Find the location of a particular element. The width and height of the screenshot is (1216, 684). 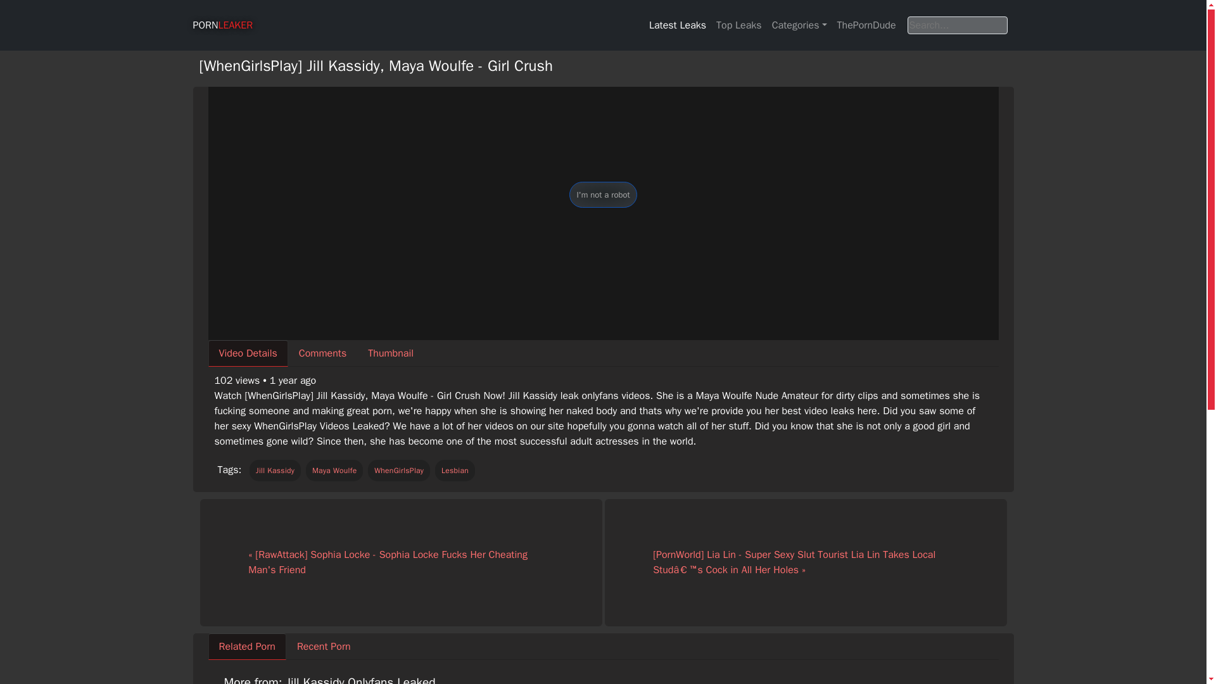

PORNLEAKER is located at coordinates (222, 25).